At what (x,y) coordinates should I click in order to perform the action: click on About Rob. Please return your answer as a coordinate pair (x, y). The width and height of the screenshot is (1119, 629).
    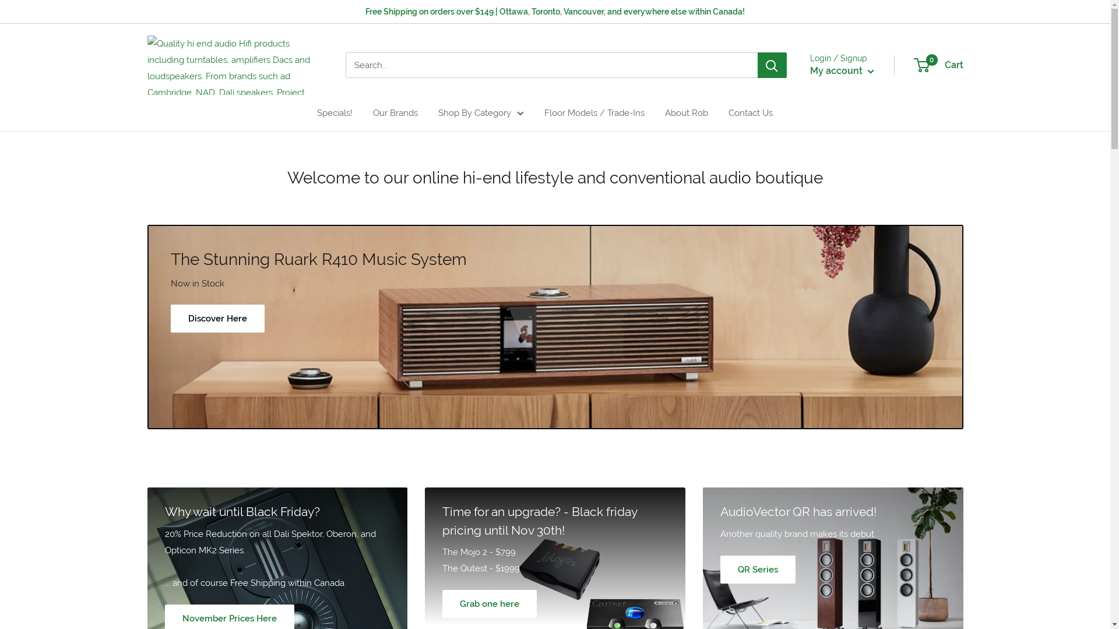
    Looking at the image, I should click on (687, 113).